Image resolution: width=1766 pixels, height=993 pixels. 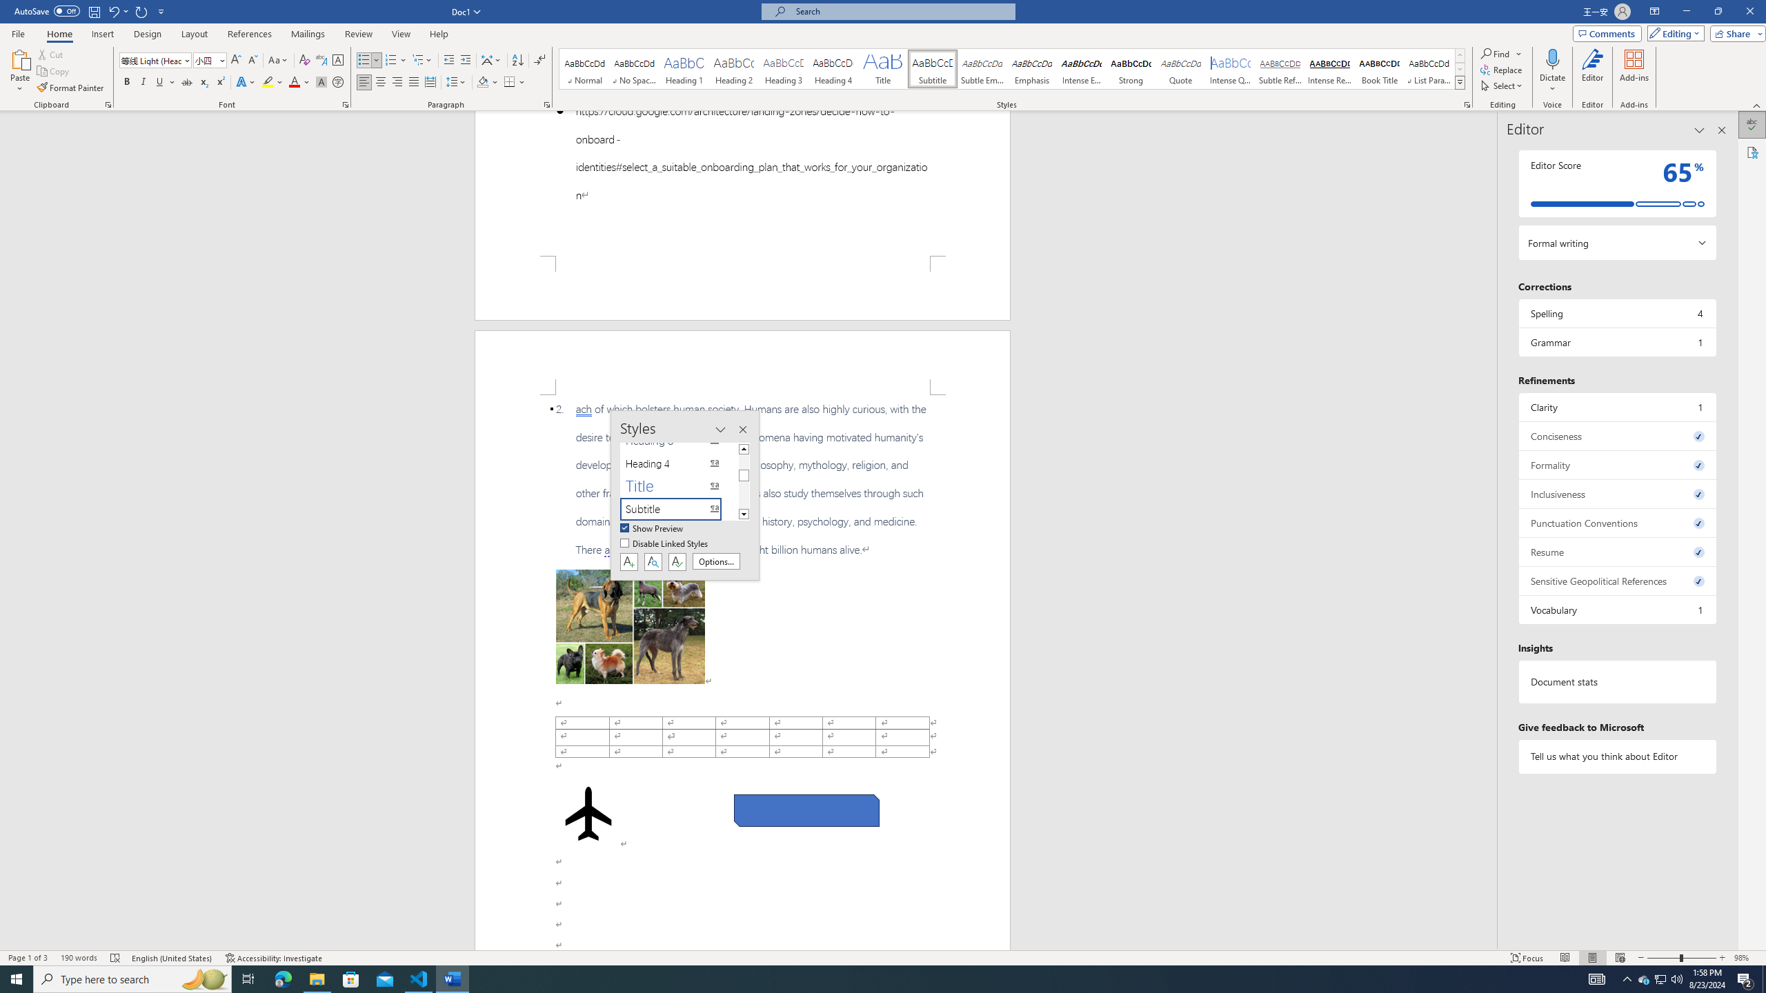 What do you see at coordinates (51, 54) in the screenshot?
I see `Cut` at bounding box center [51, 54].